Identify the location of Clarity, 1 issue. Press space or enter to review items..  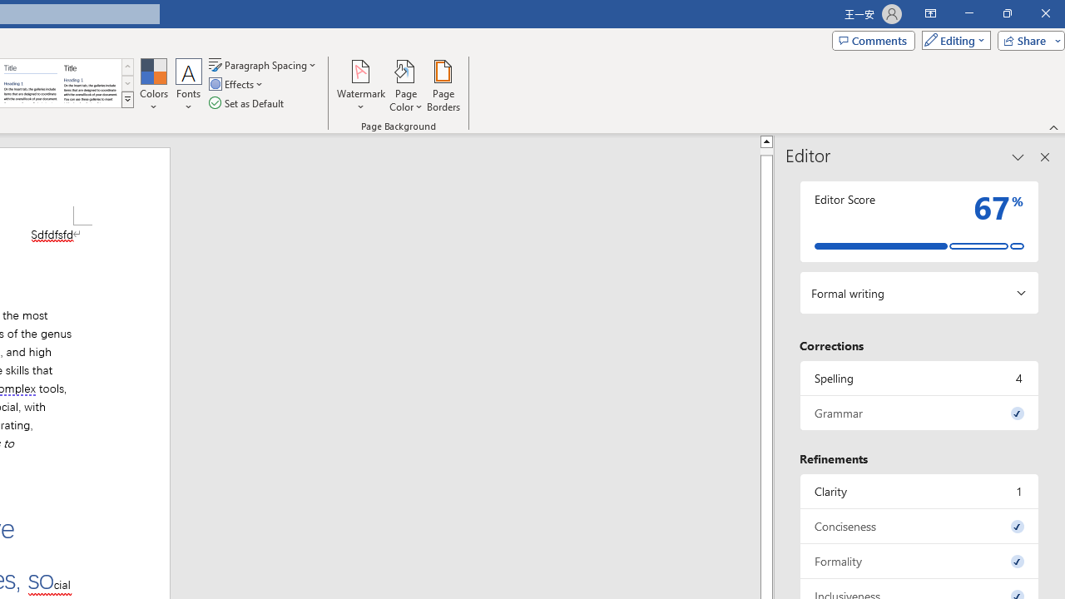
(919, 491).